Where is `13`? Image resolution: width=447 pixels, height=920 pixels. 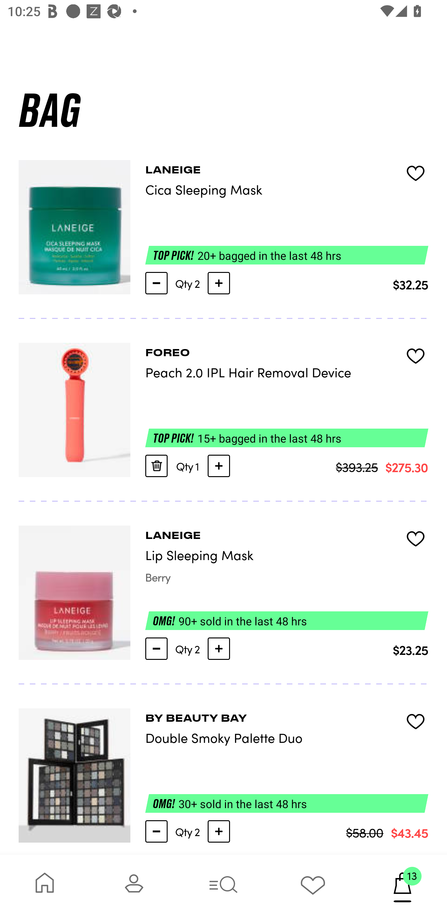
13 is located at coordinates (402, 887).